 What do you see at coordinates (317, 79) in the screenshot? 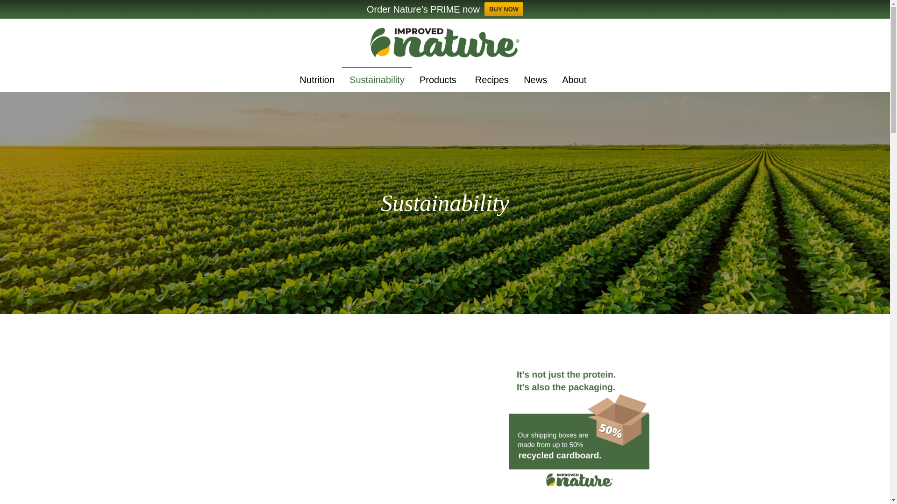
I see `Nutrition` at bounding box center [317, 79].